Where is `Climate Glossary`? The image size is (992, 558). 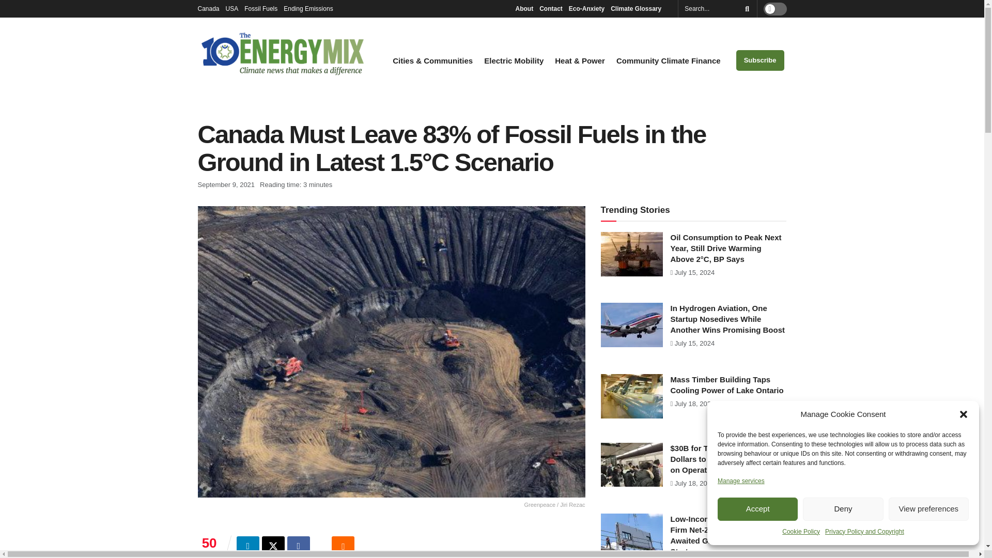
Climate Glossary is located at coordinates (639, 8).